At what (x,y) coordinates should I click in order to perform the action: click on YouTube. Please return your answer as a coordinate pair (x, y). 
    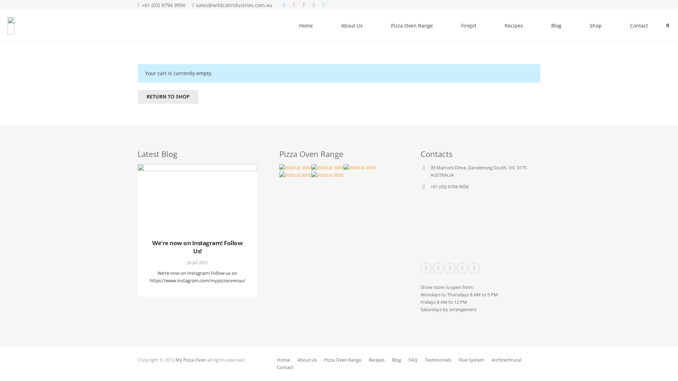
    Looking at the image, I should click on (304, 5).